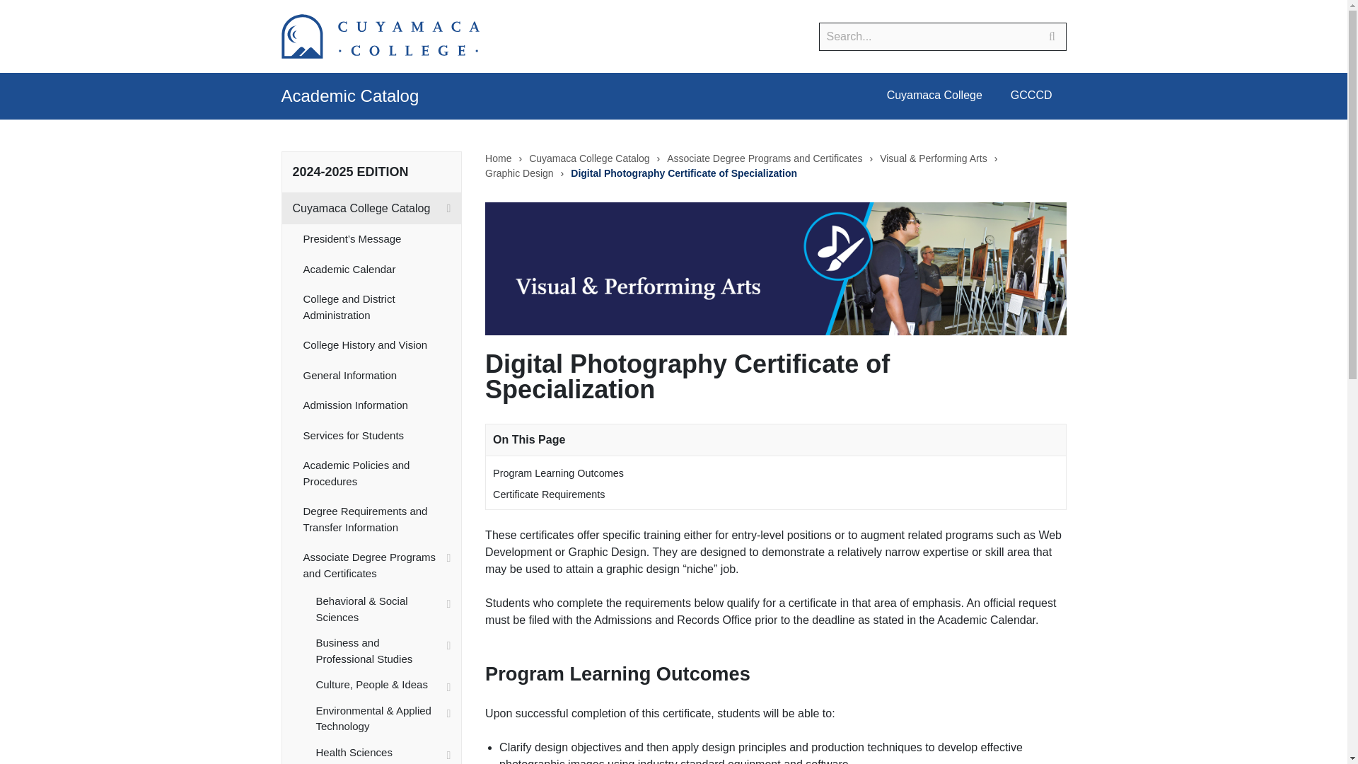 This screenshot has width=1358, height=764. Describe the element at coordinates (381, 345) in the screenshot. I see `College History and Vision` at that location.